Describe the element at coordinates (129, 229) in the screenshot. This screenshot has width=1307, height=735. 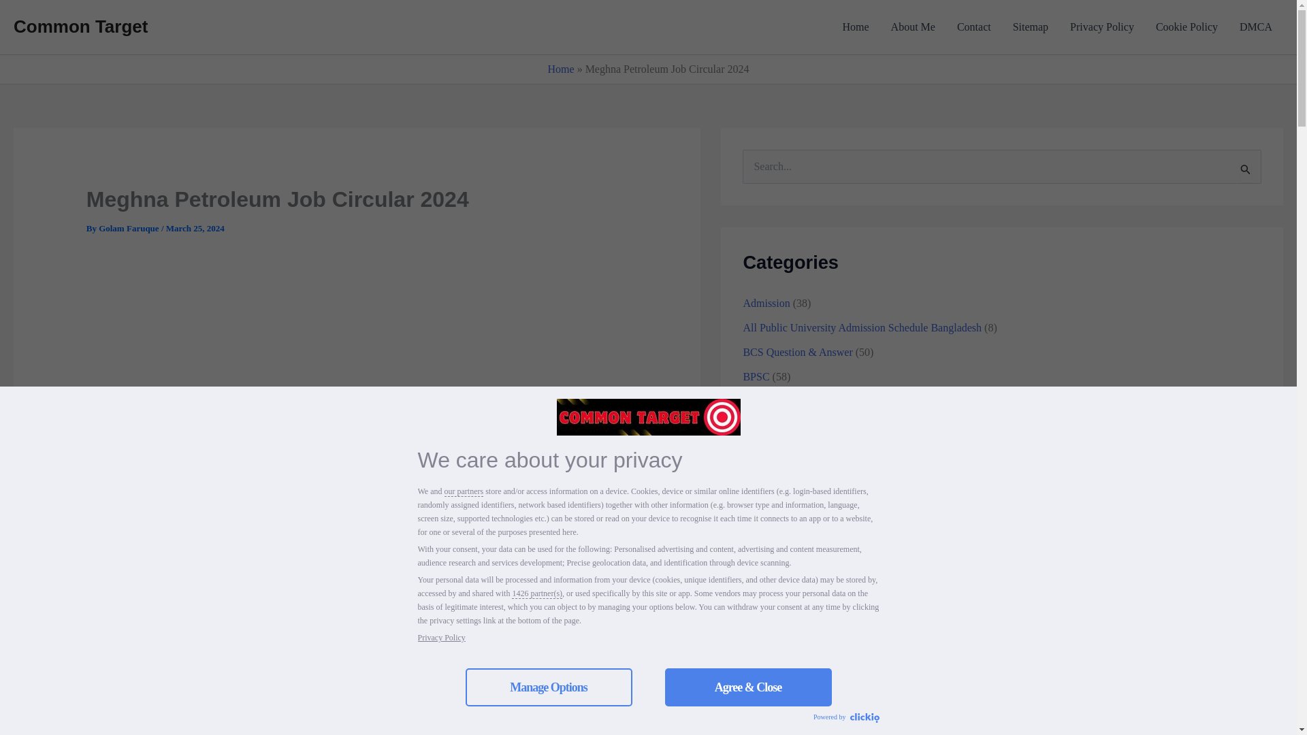
I see `View all posts by Golam Faruque` at that location.